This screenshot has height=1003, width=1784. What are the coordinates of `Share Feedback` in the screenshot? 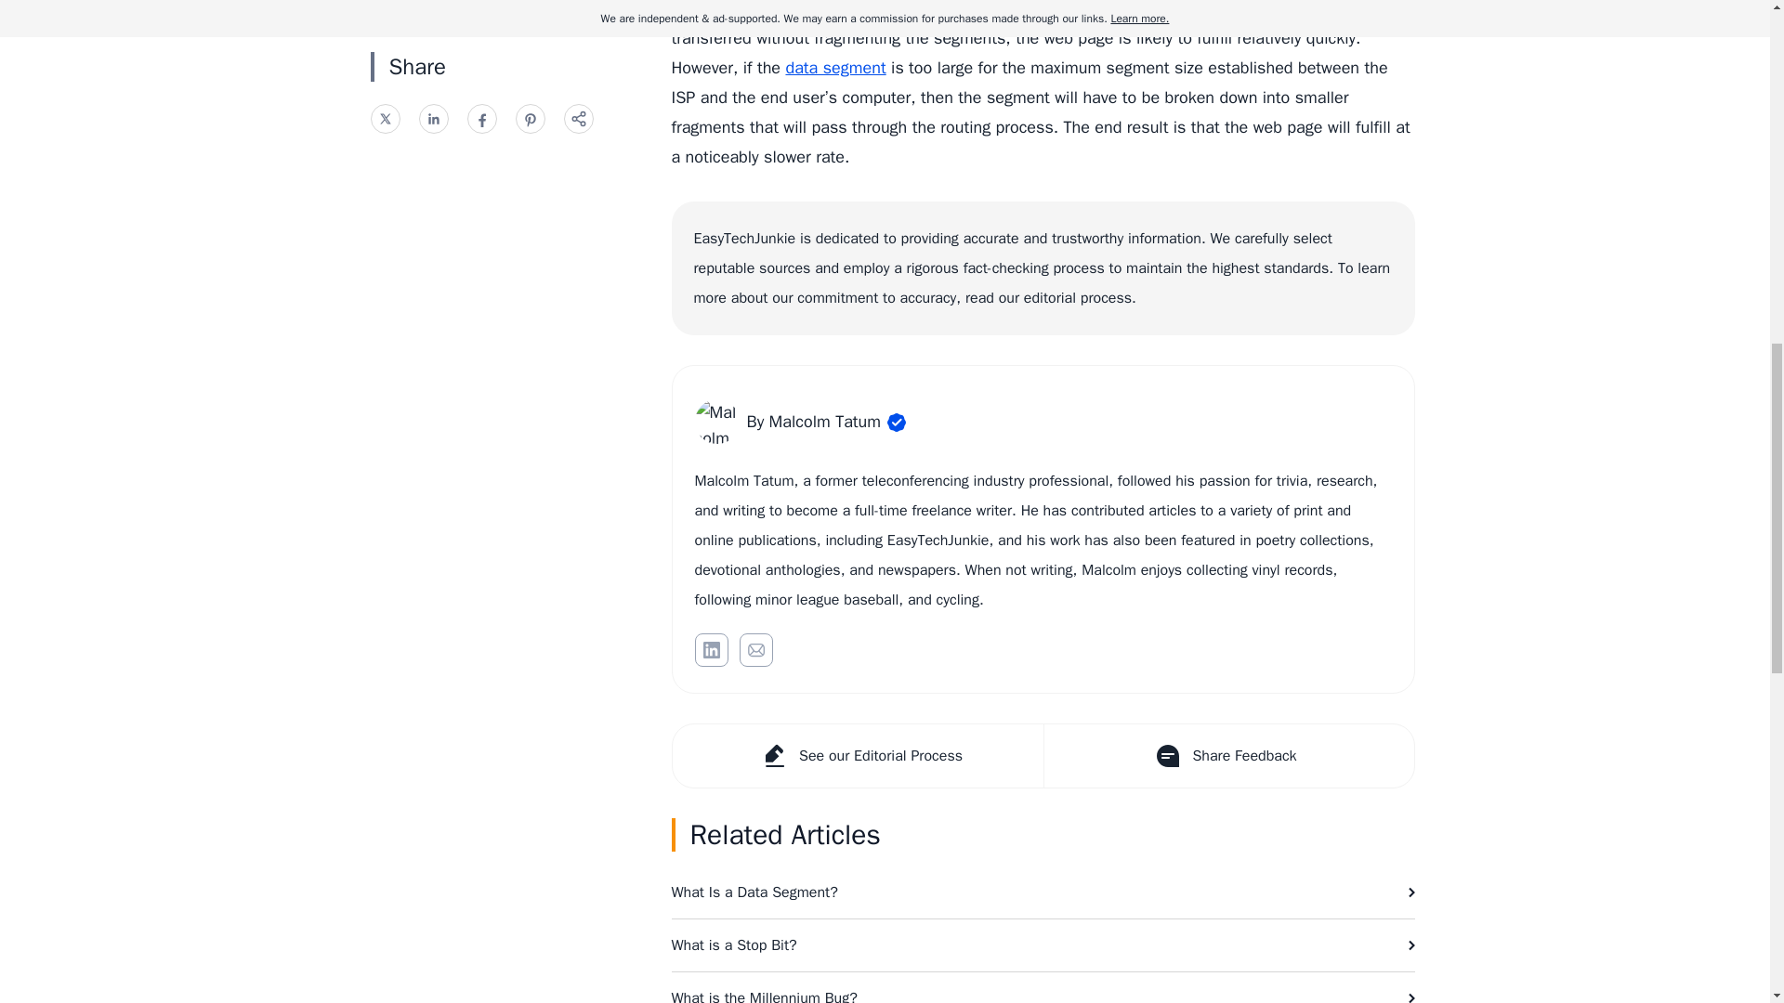 It's located at (1226, 755).